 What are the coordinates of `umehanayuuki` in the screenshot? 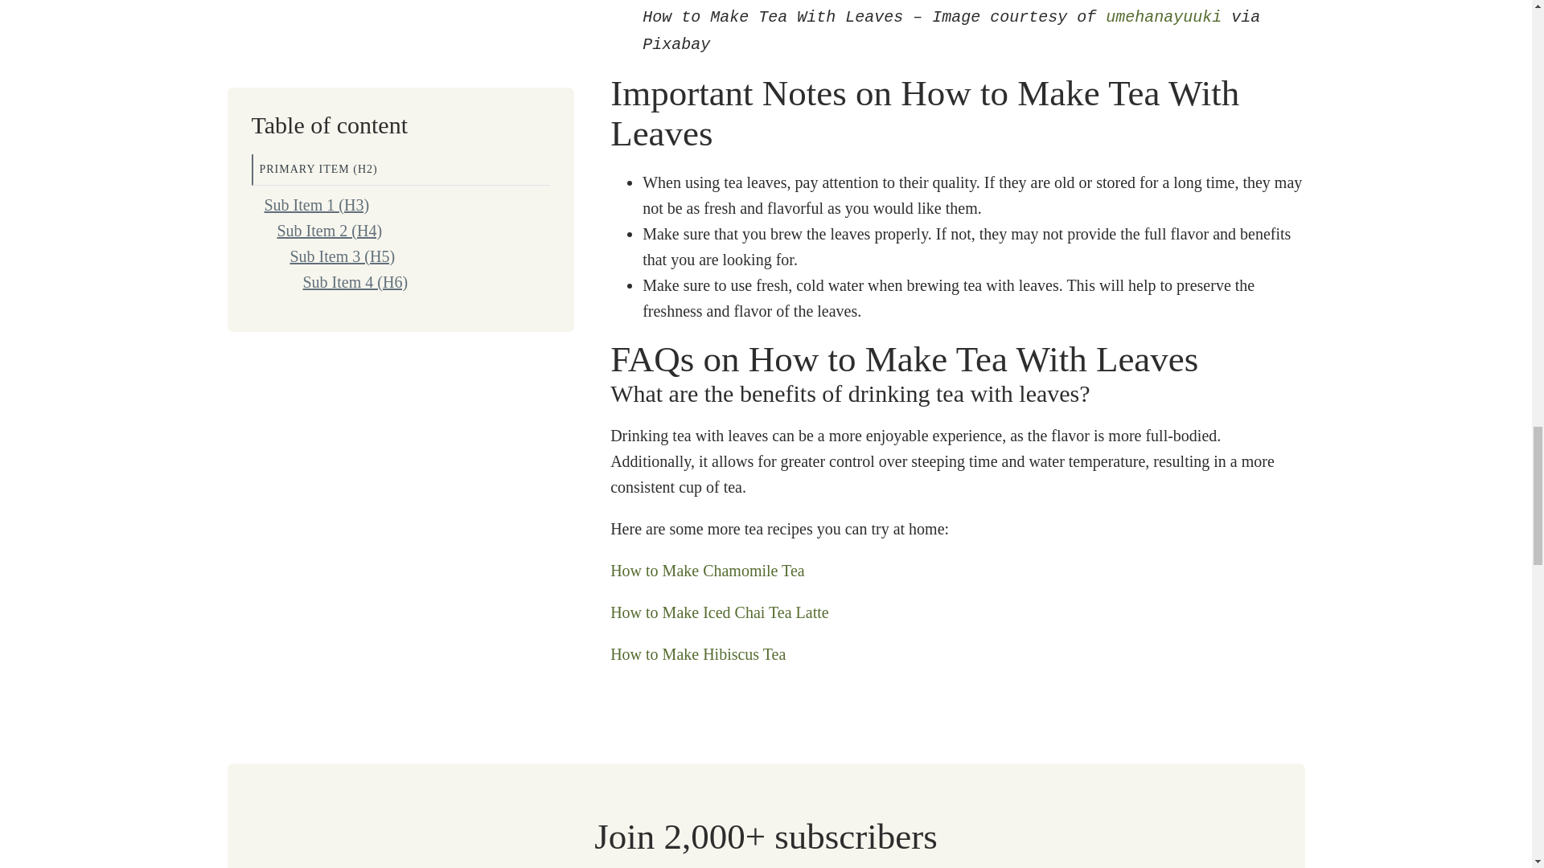 It's located at (1163, 17).